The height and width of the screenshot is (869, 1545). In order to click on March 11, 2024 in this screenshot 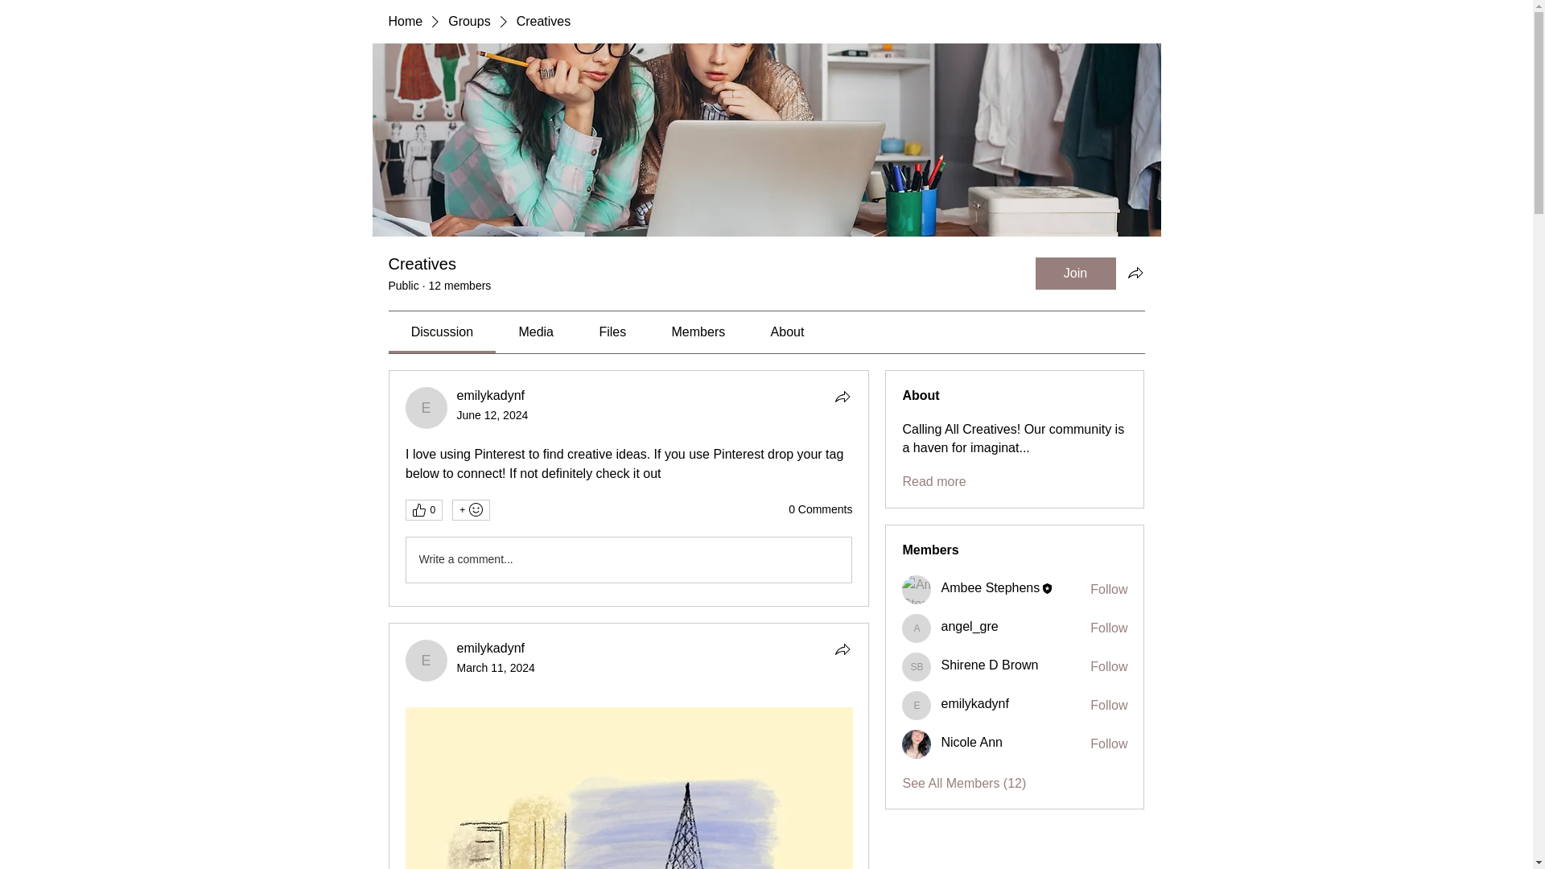, I will do `click(496, 668)`.